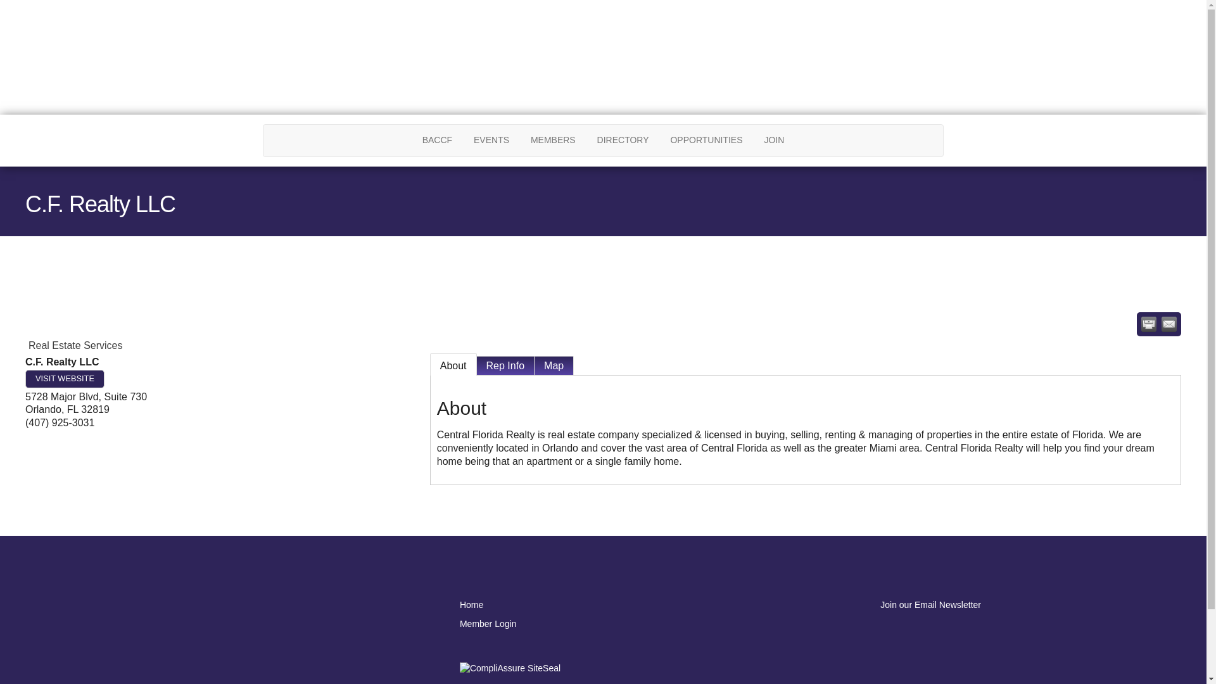  I want to click on Print this page, so click(1149, 324).